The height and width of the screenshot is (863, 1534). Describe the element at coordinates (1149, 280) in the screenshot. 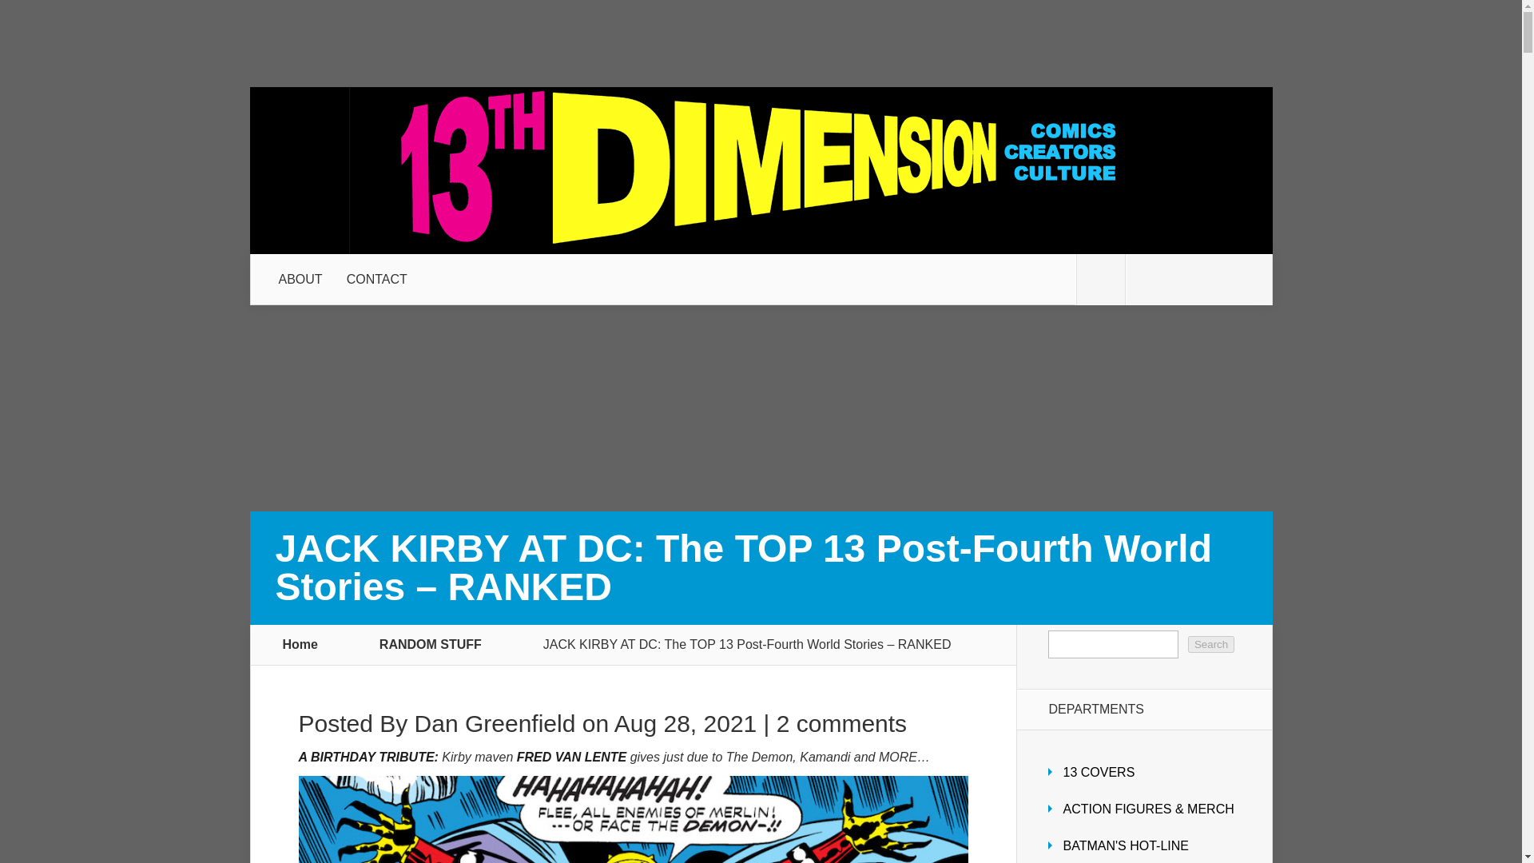

I see `Follow us on Facebook` at that location.